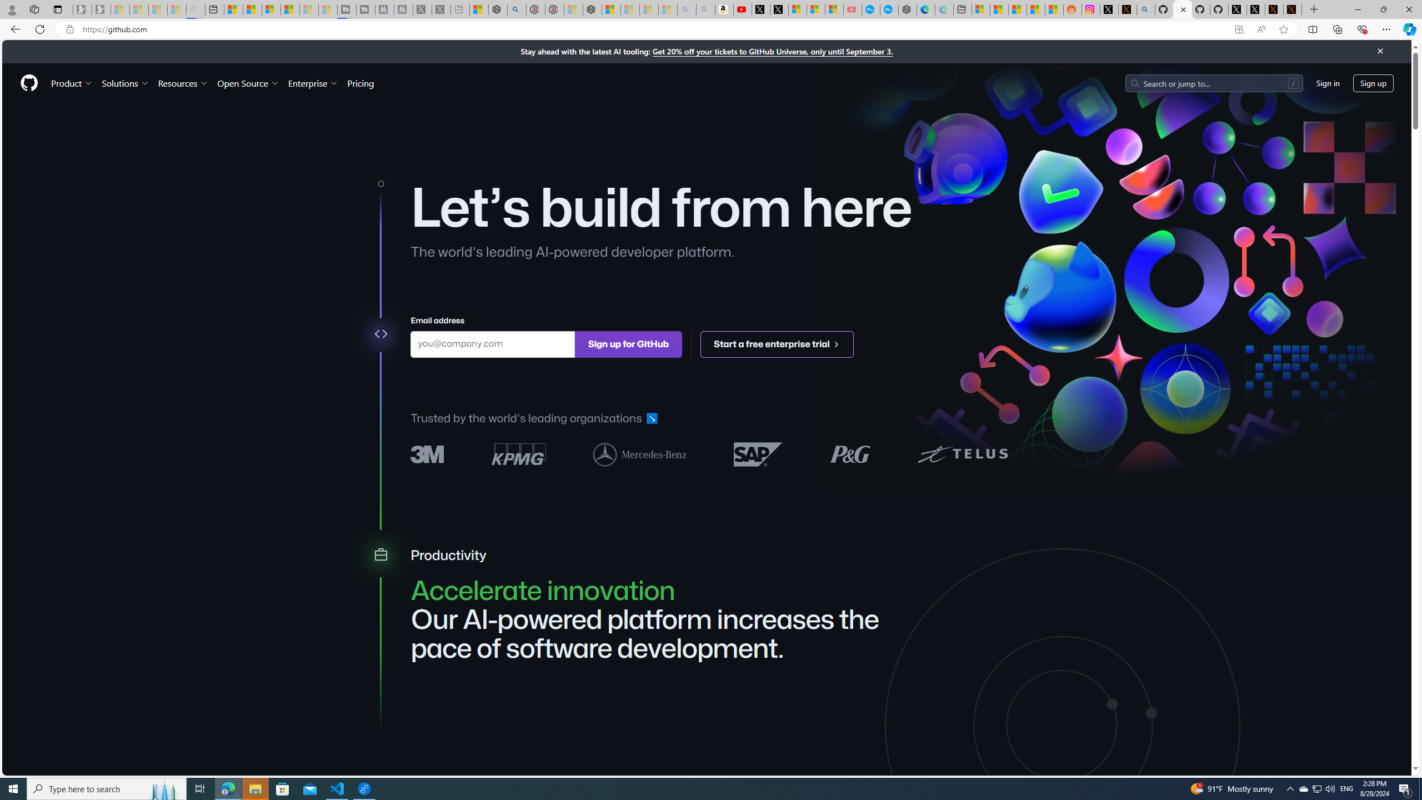 This screenshot has height=800, width=1422. What do you see at coordinates (1328, 82) in the screenshot?
I see `Sign in` at bounding box center [1328, 82].